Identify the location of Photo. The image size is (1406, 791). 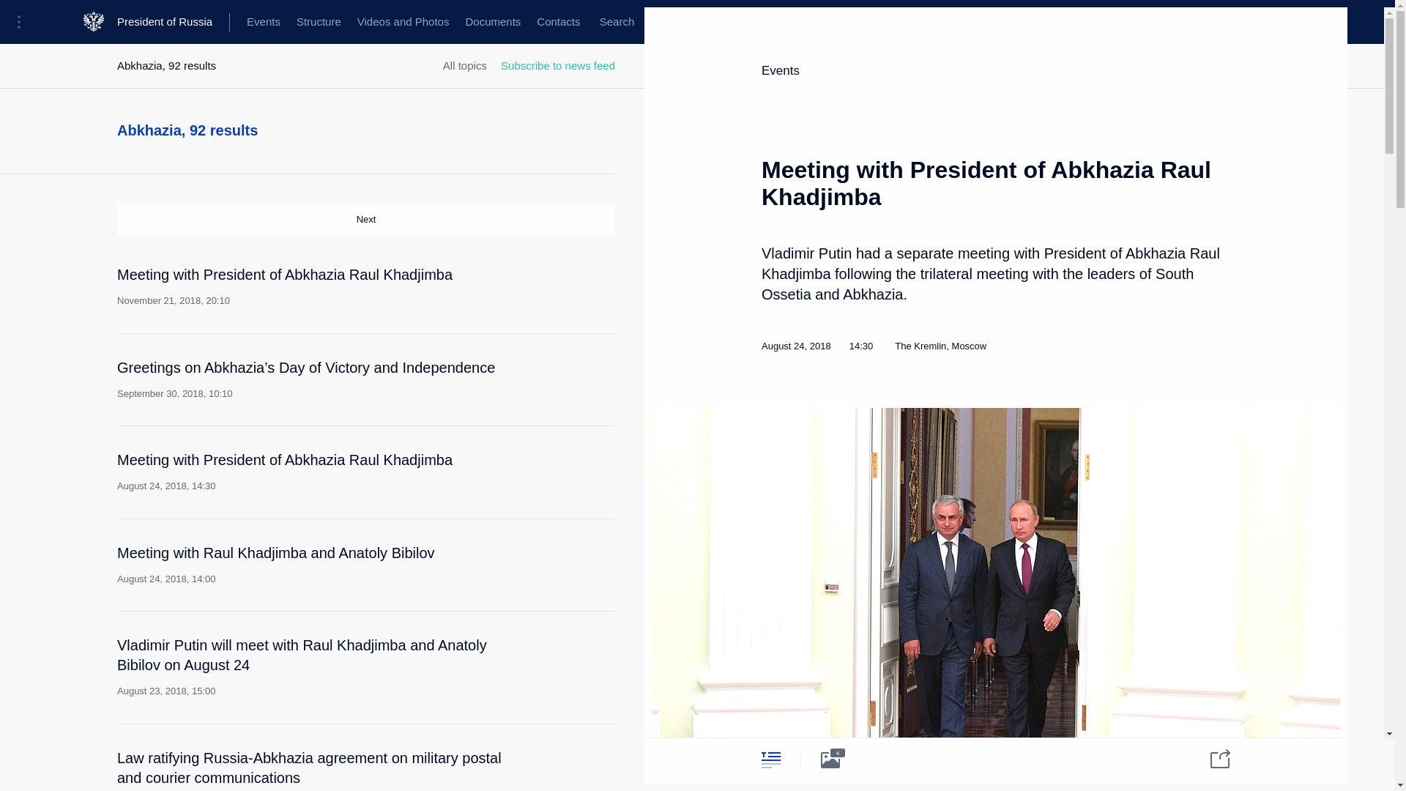
(830, 760).